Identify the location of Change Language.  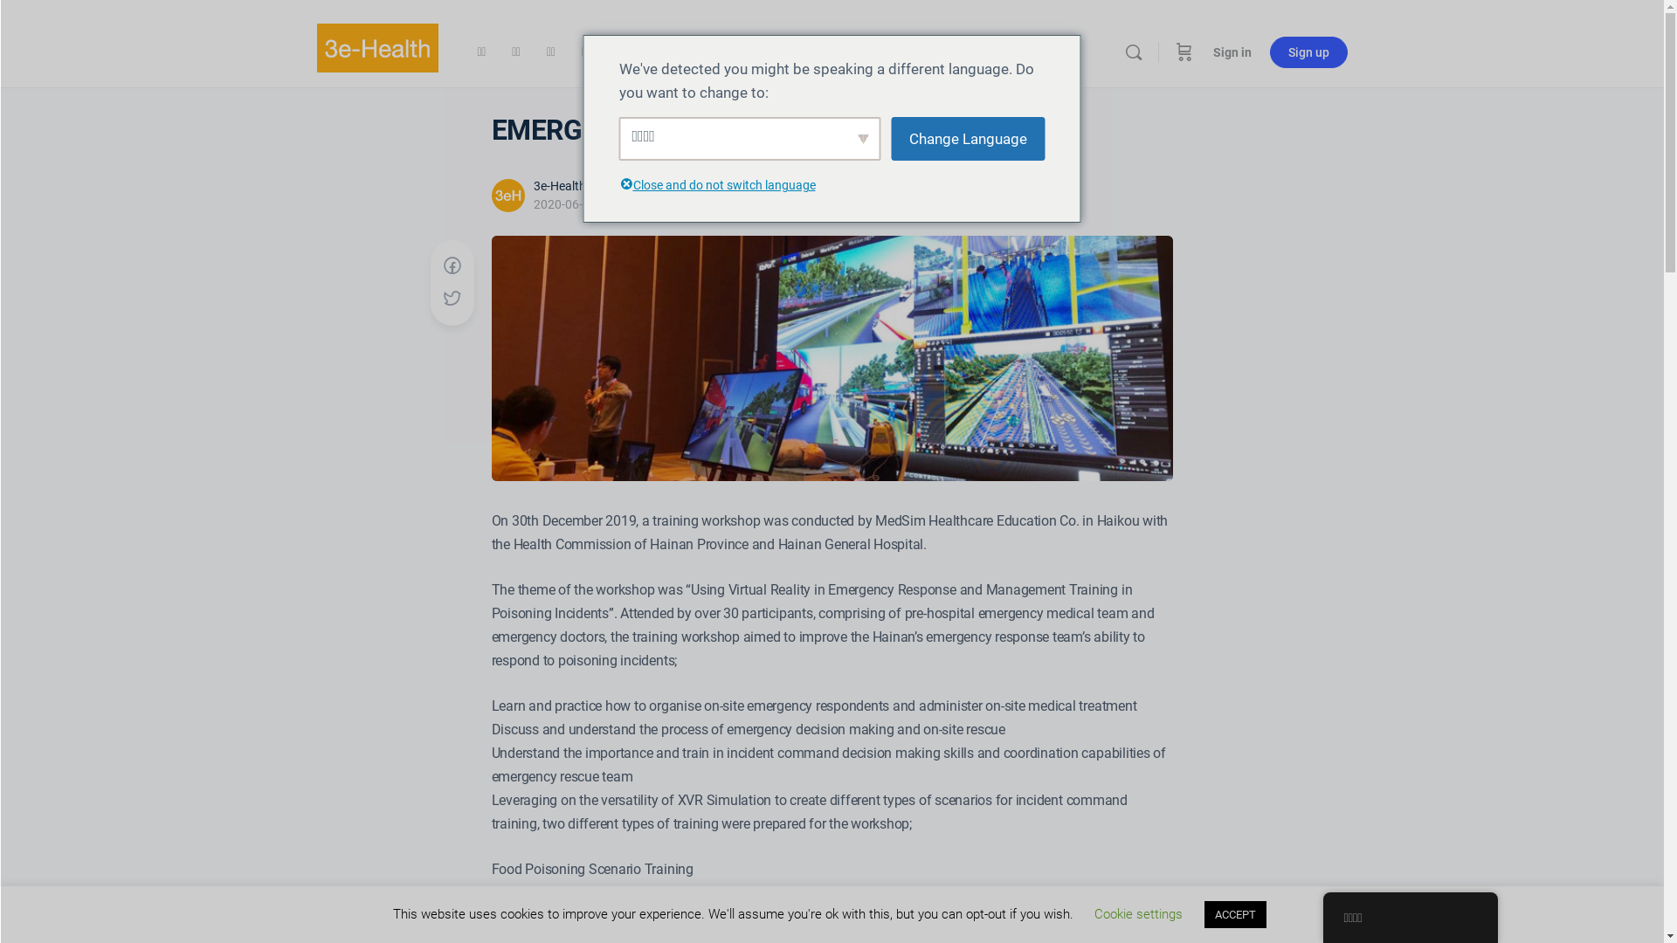
(968, 139).